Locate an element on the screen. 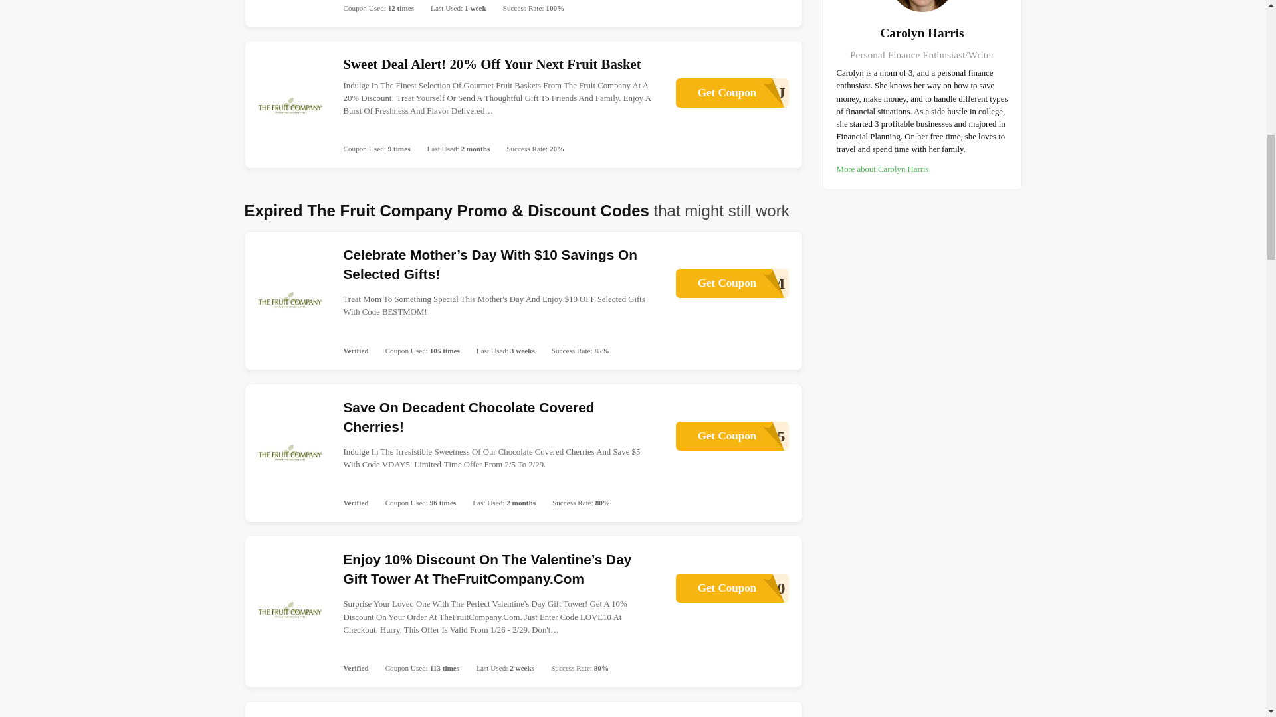 The width and height of the screenshot is (1276, 717). More about Carolyn Harris is located at coordinates (882, 169).